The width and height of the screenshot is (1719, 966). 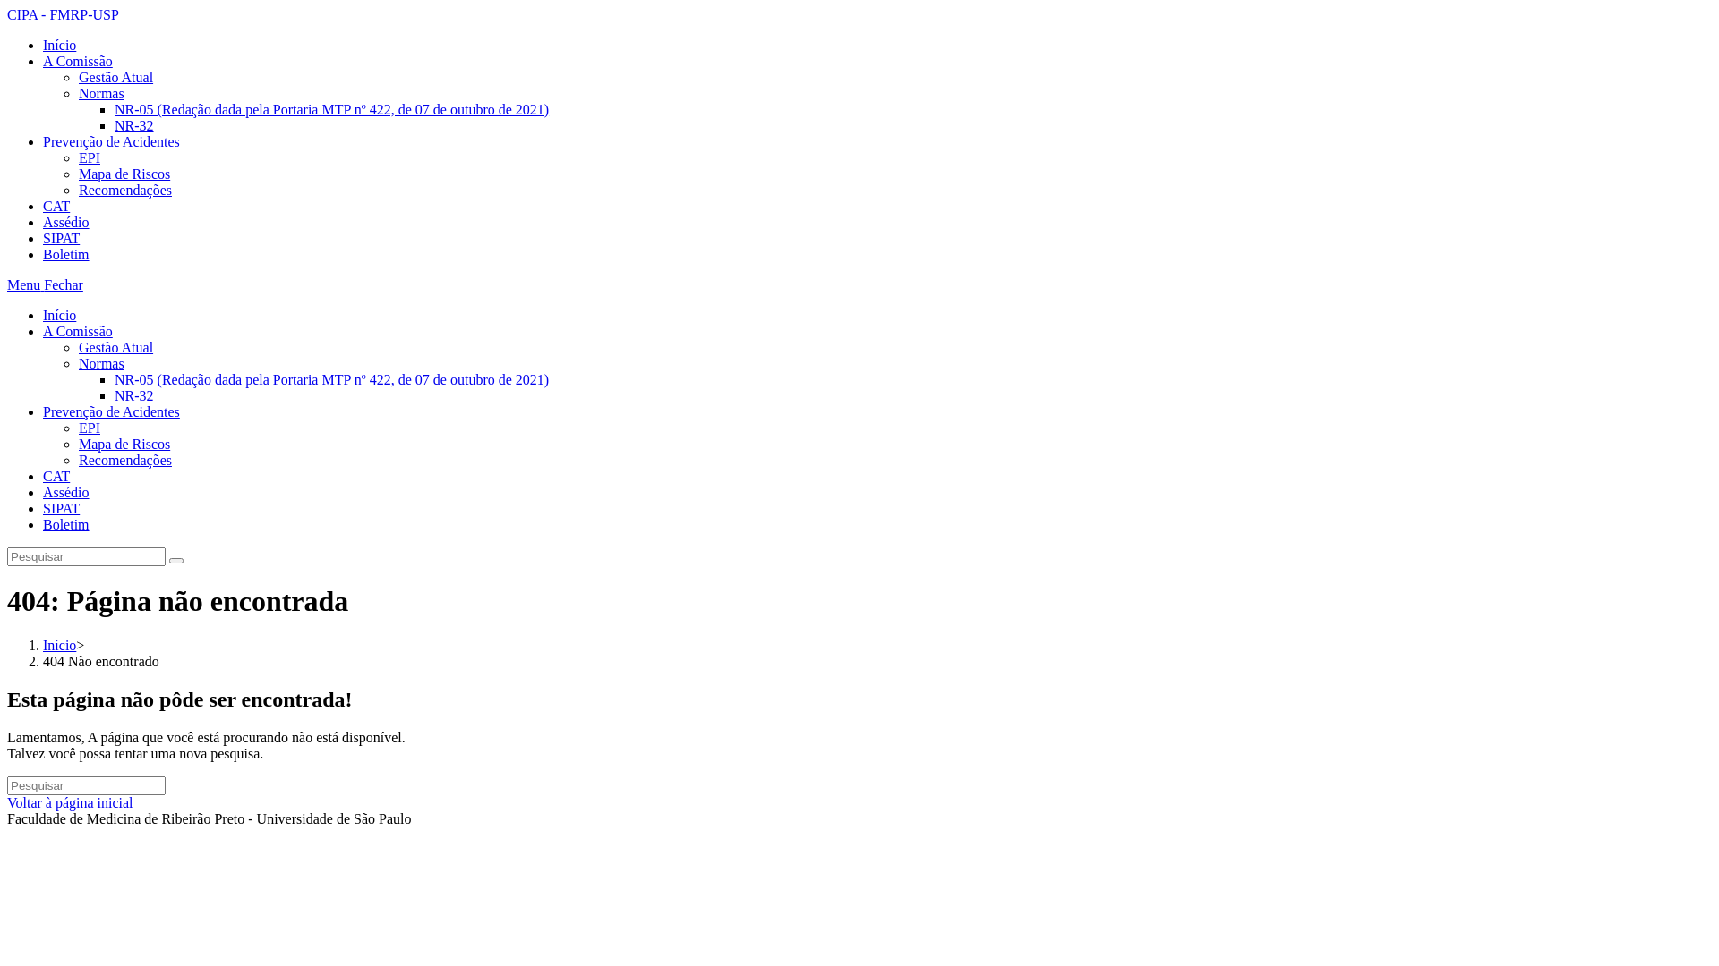 I want to click on NR-32, so click(x=134, y=395).